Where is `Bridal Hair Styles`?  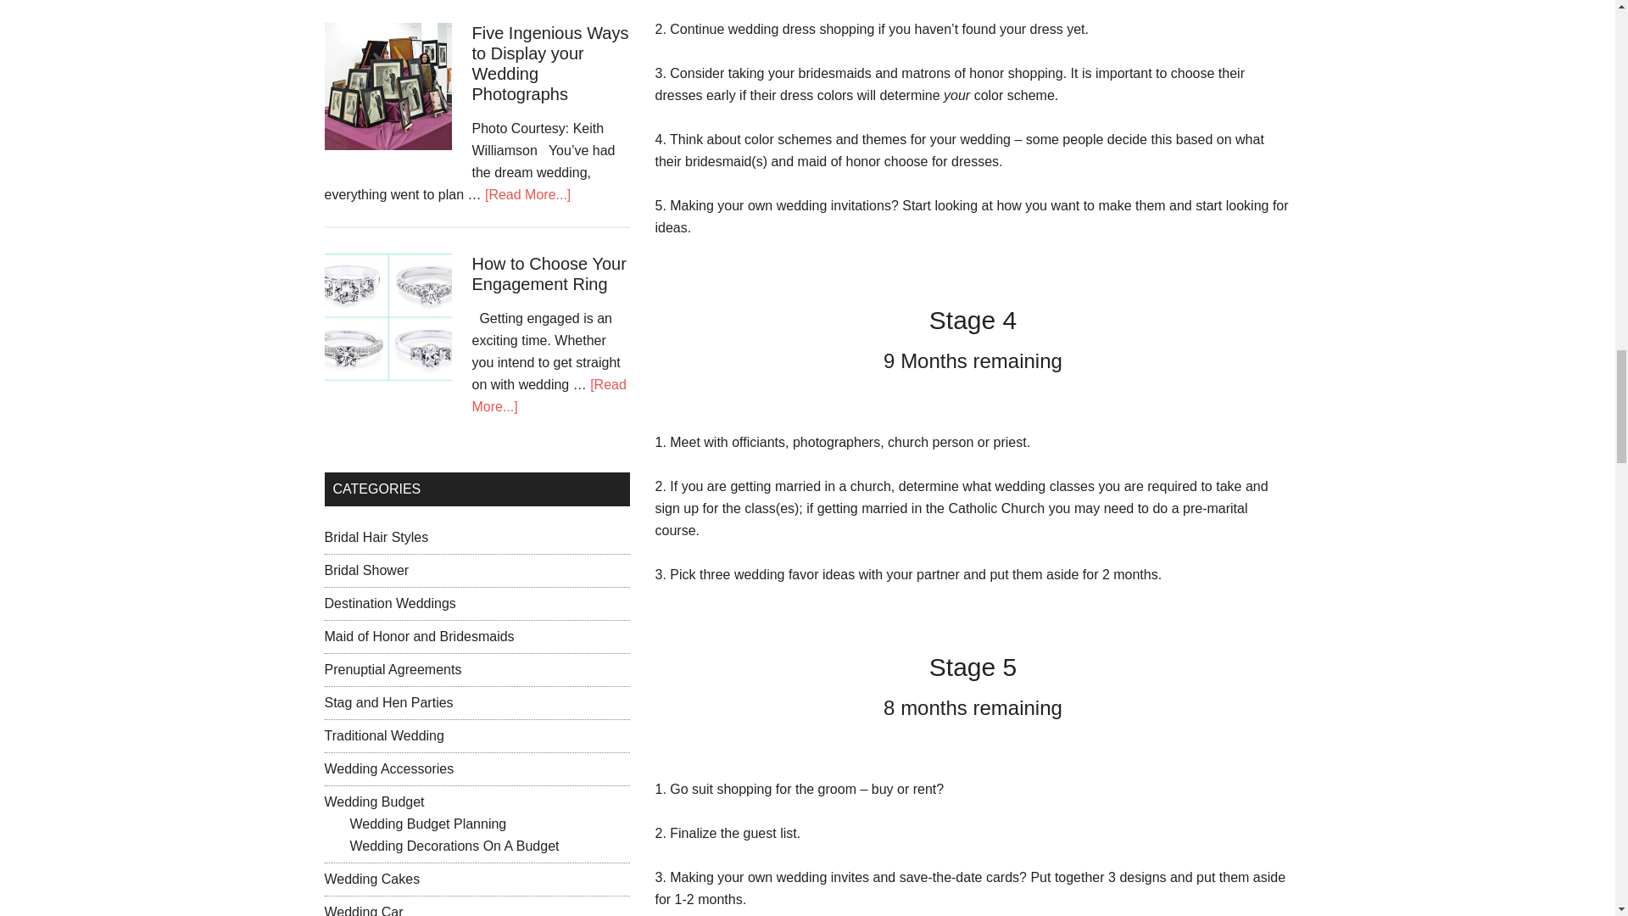
Bridal Hair Styles is located at coordinates (376, 537).